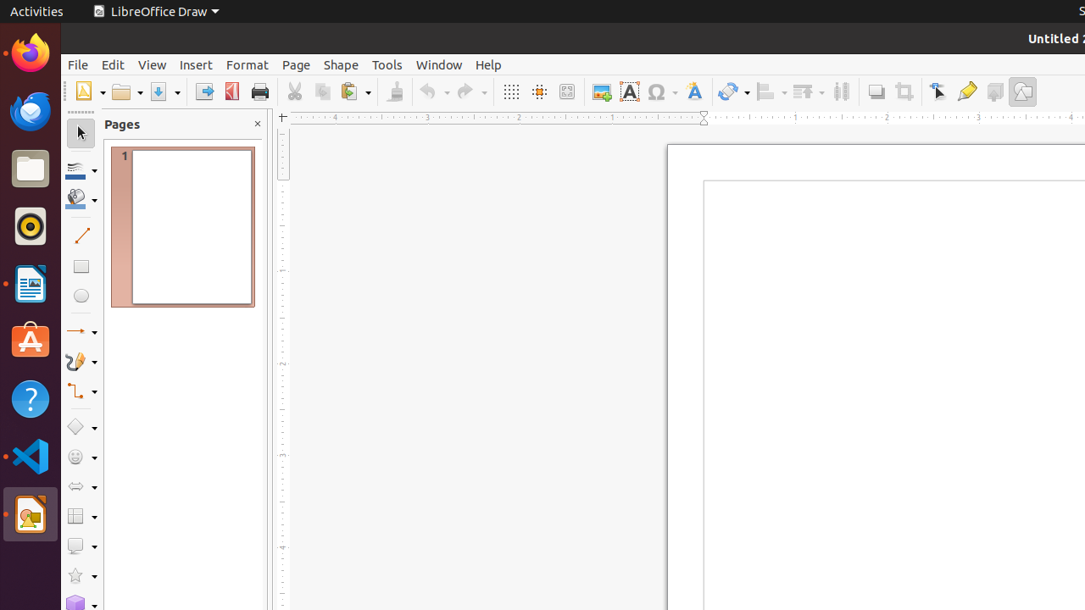 The width and height of the screenshot is (1085, 610). I want to click on Align, so click(771, 91).